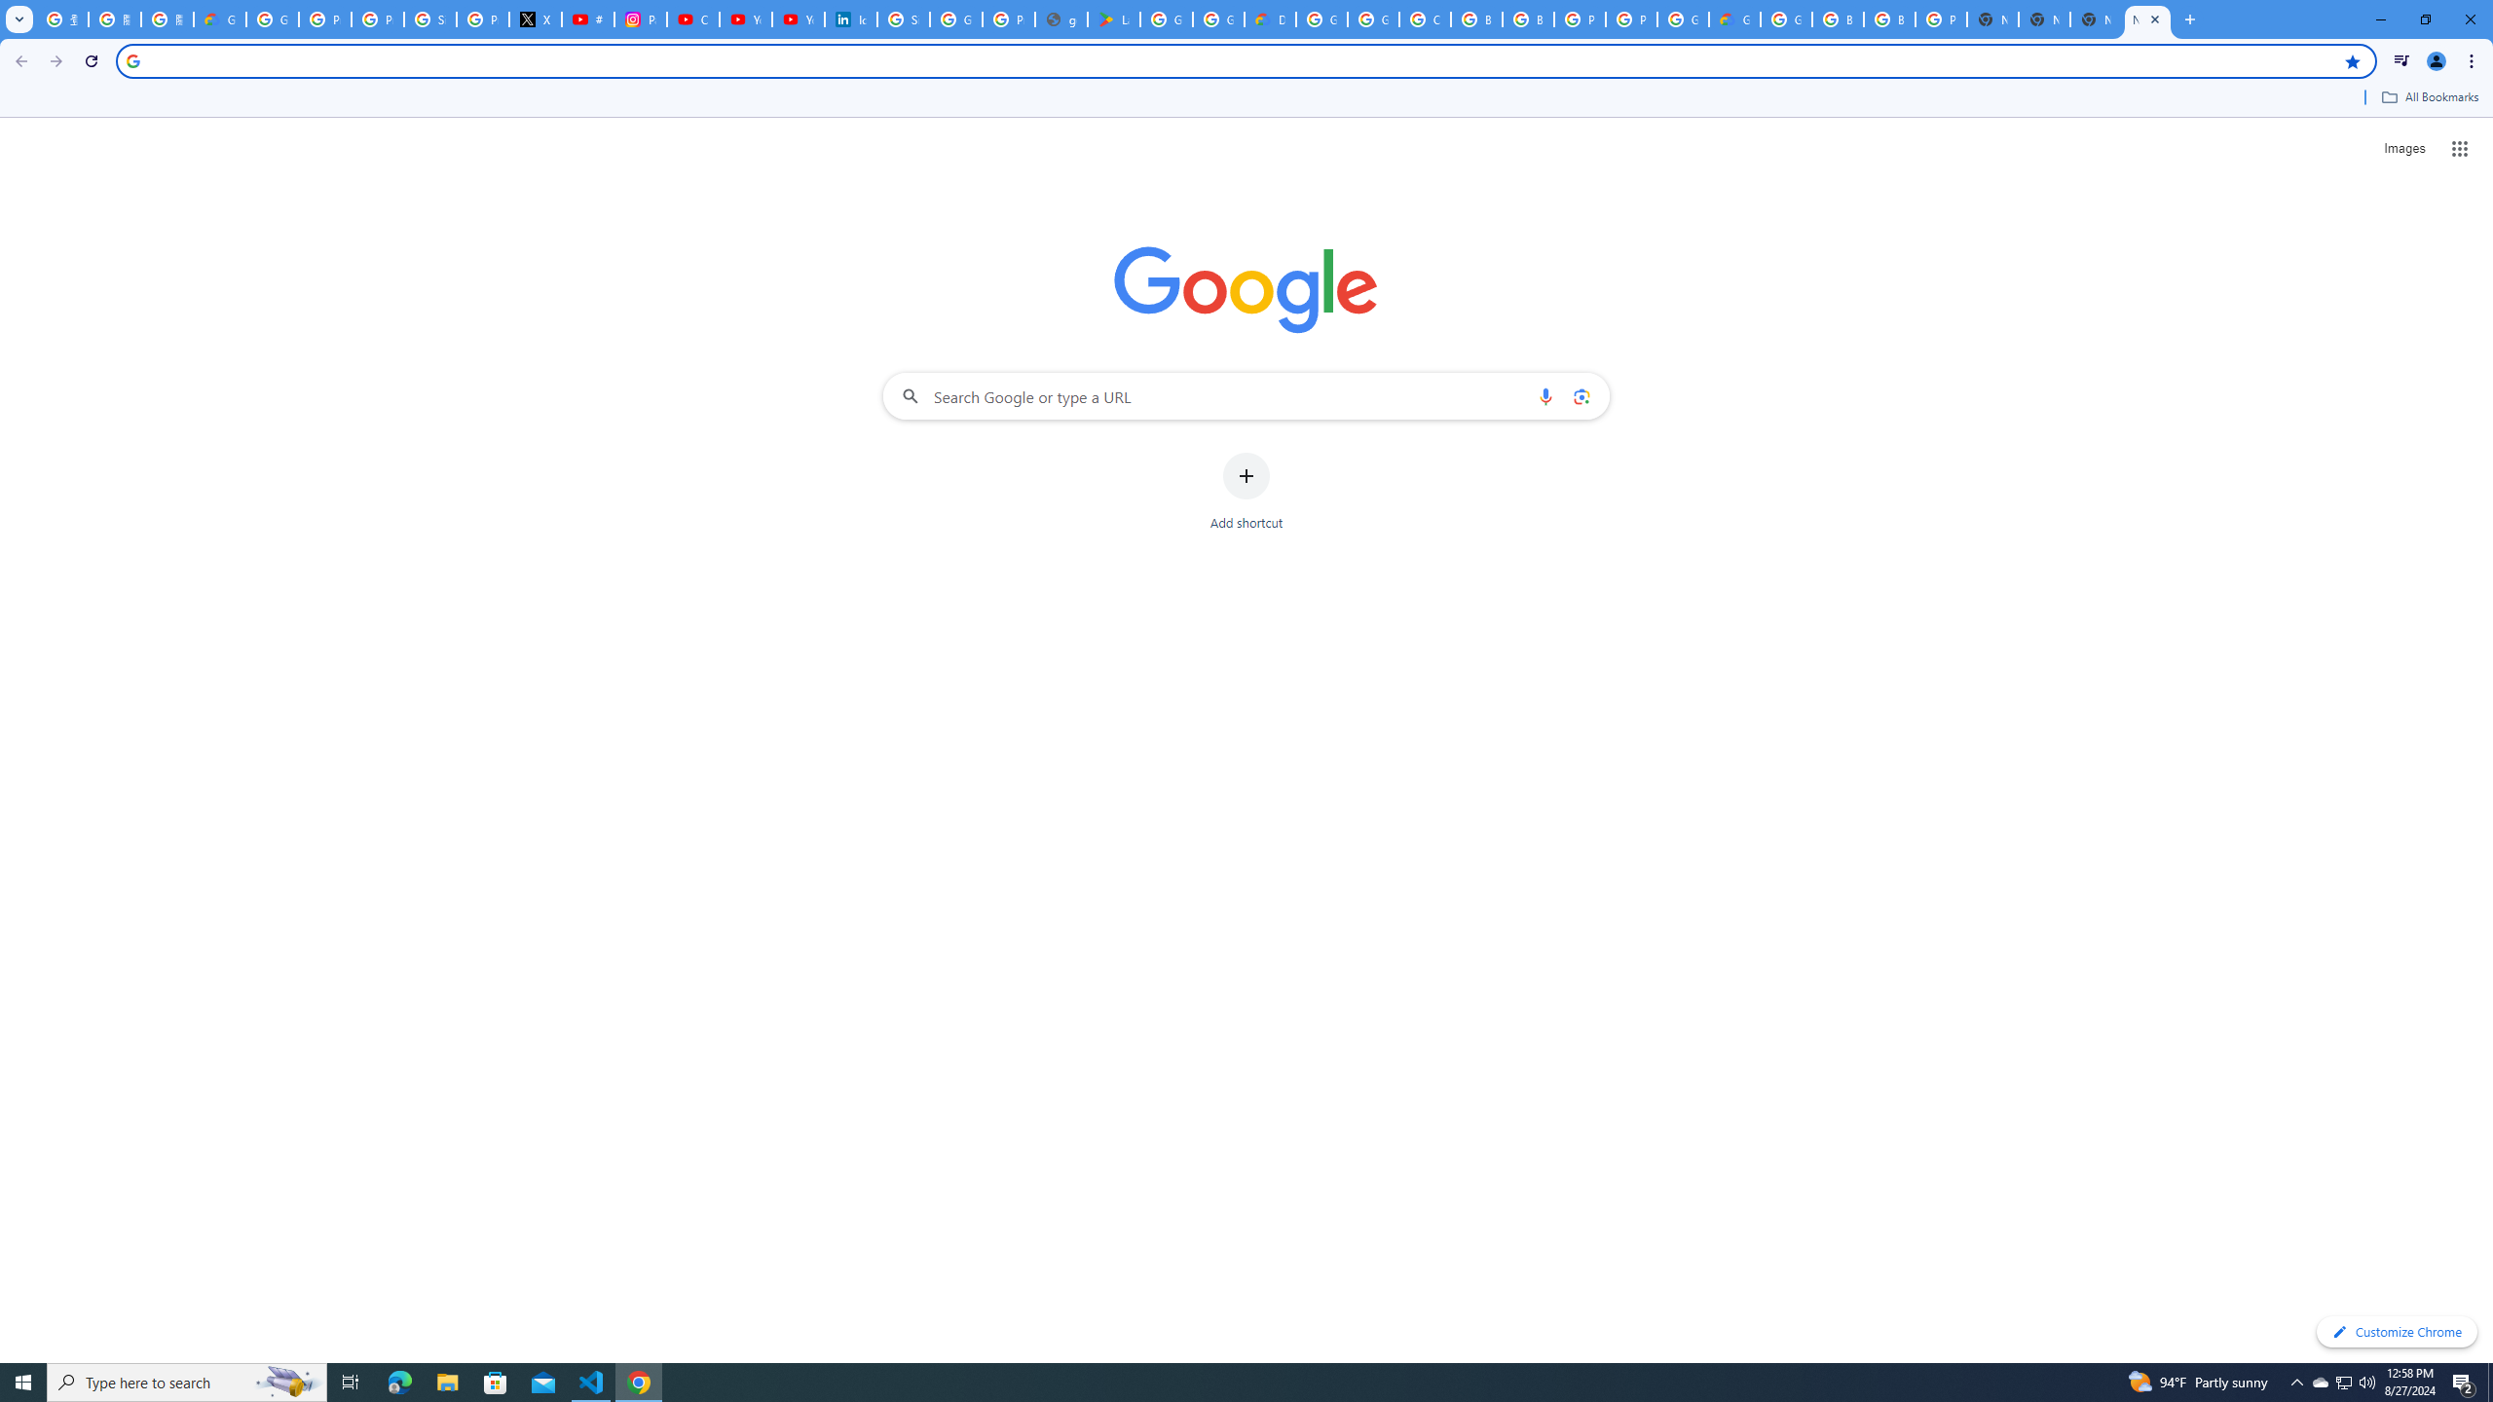 The image size is (2493, 1402). What do you see at coordinates (430, 19) in the screenshot?
I see `Sign in - Google Accounts` at bounding box center [430, 19].